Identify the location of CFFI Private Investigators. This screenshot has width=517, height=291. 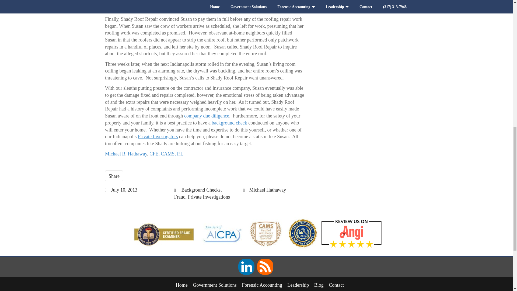
(158, 136).